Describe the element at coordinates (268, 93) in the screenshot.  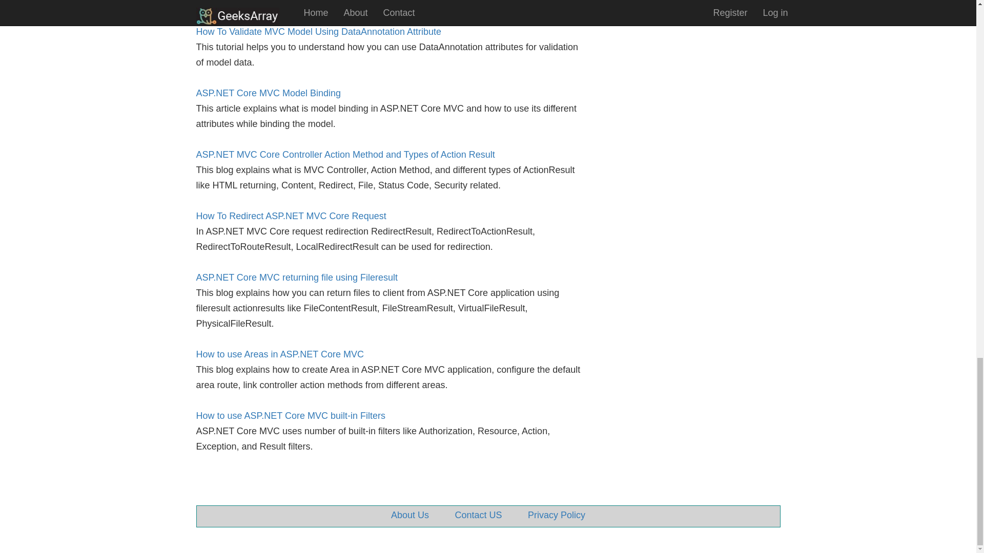
I see `ASP.NET Core MVC Model Binding` at that location.